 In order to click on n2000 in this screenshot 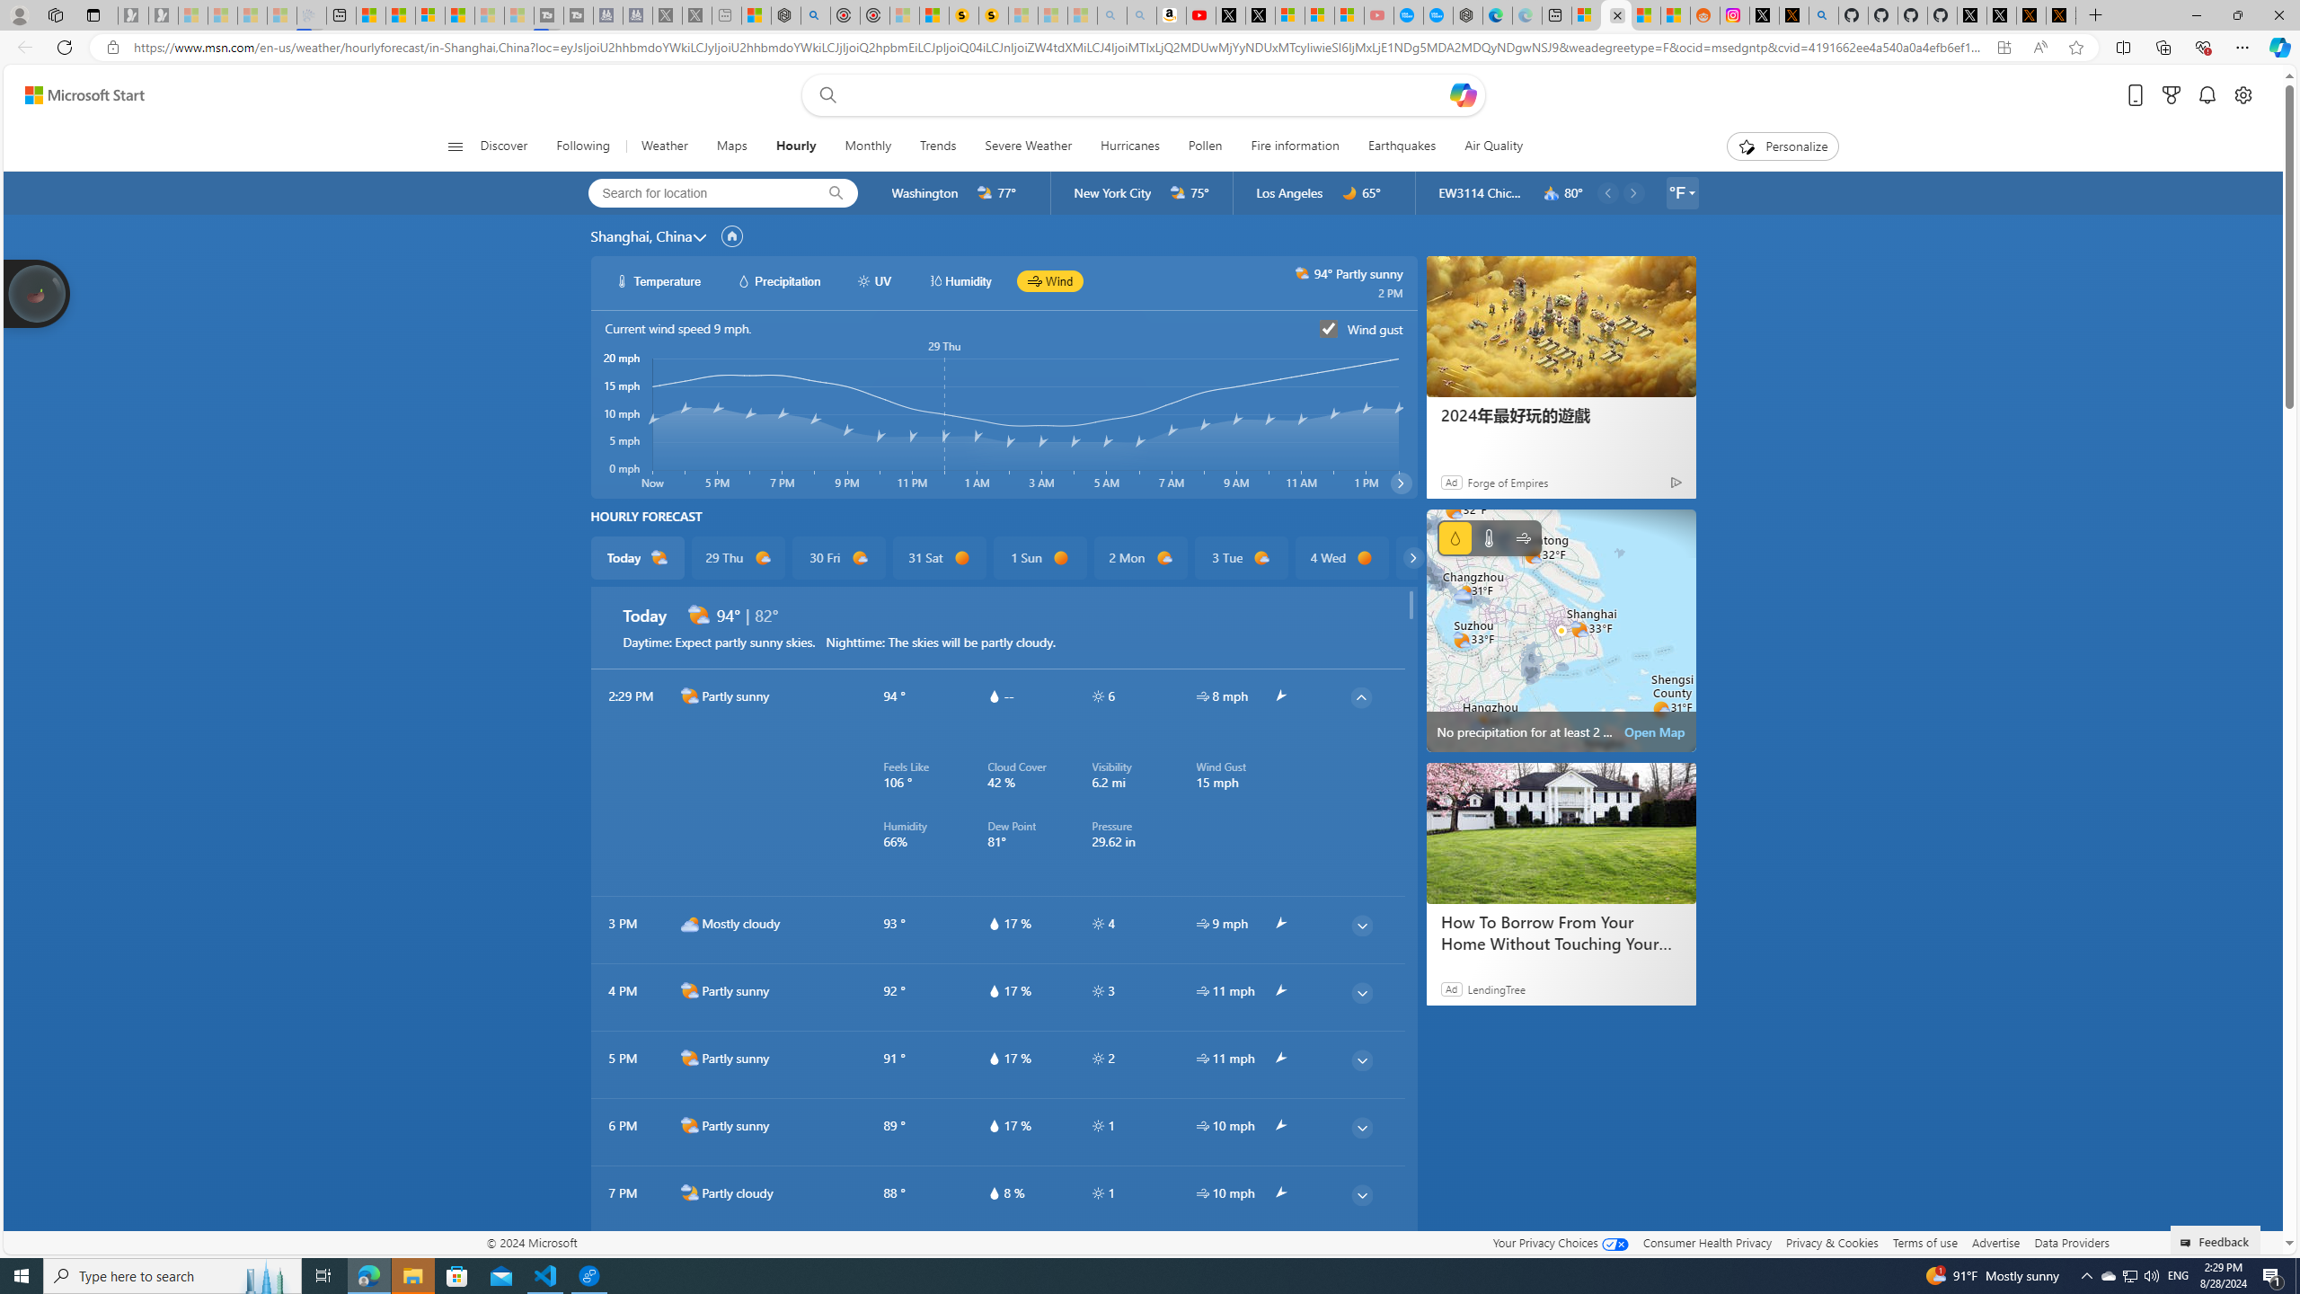, I will do `click(690, 1260)`.